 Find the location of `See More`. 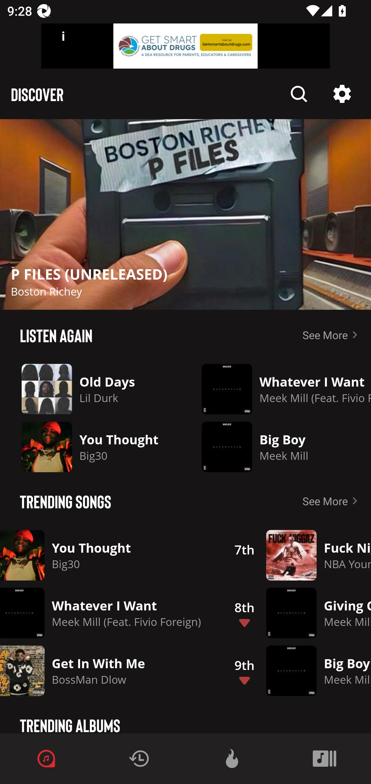

See More is located at coordinates (332, 335).